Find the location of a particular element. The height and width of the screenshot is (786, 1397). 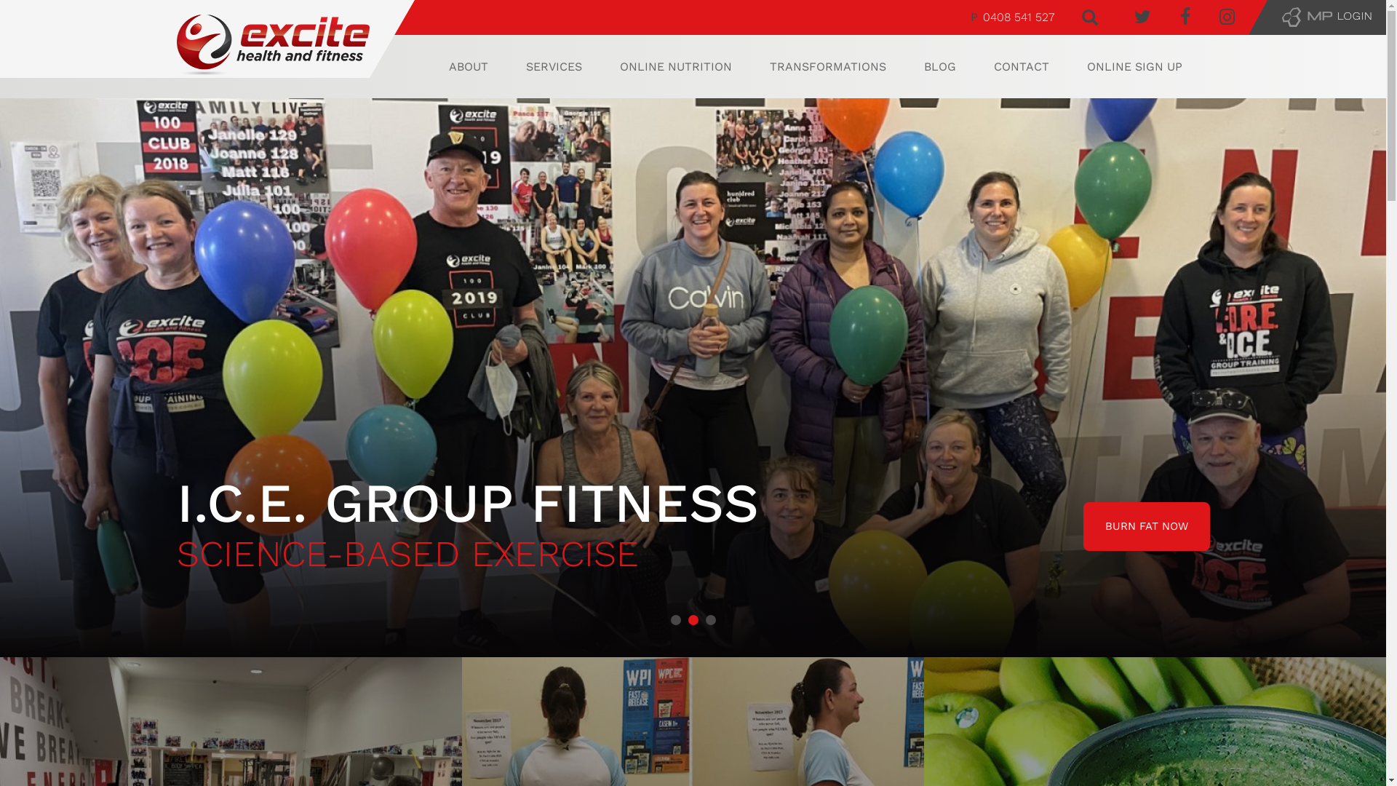

1 is located at coordinates (676, 620).